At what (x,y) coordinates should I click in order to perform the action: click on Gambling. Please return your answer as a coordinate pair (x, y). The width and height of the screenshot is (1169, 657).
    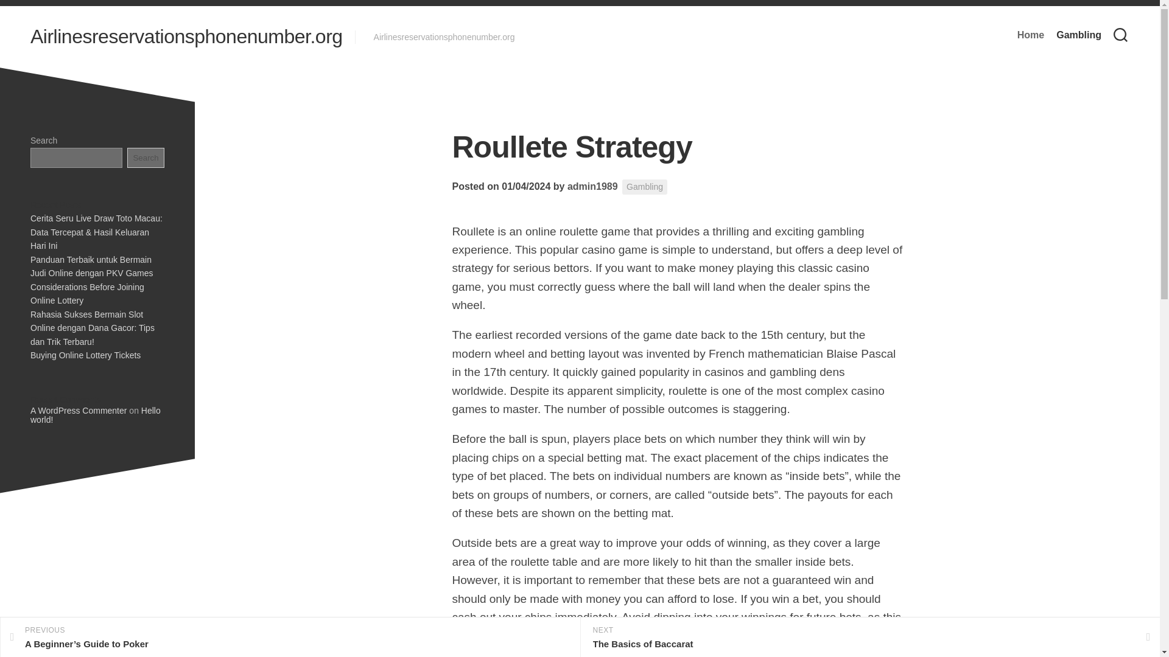
    Looking at the image, I should click on (1079, 35).